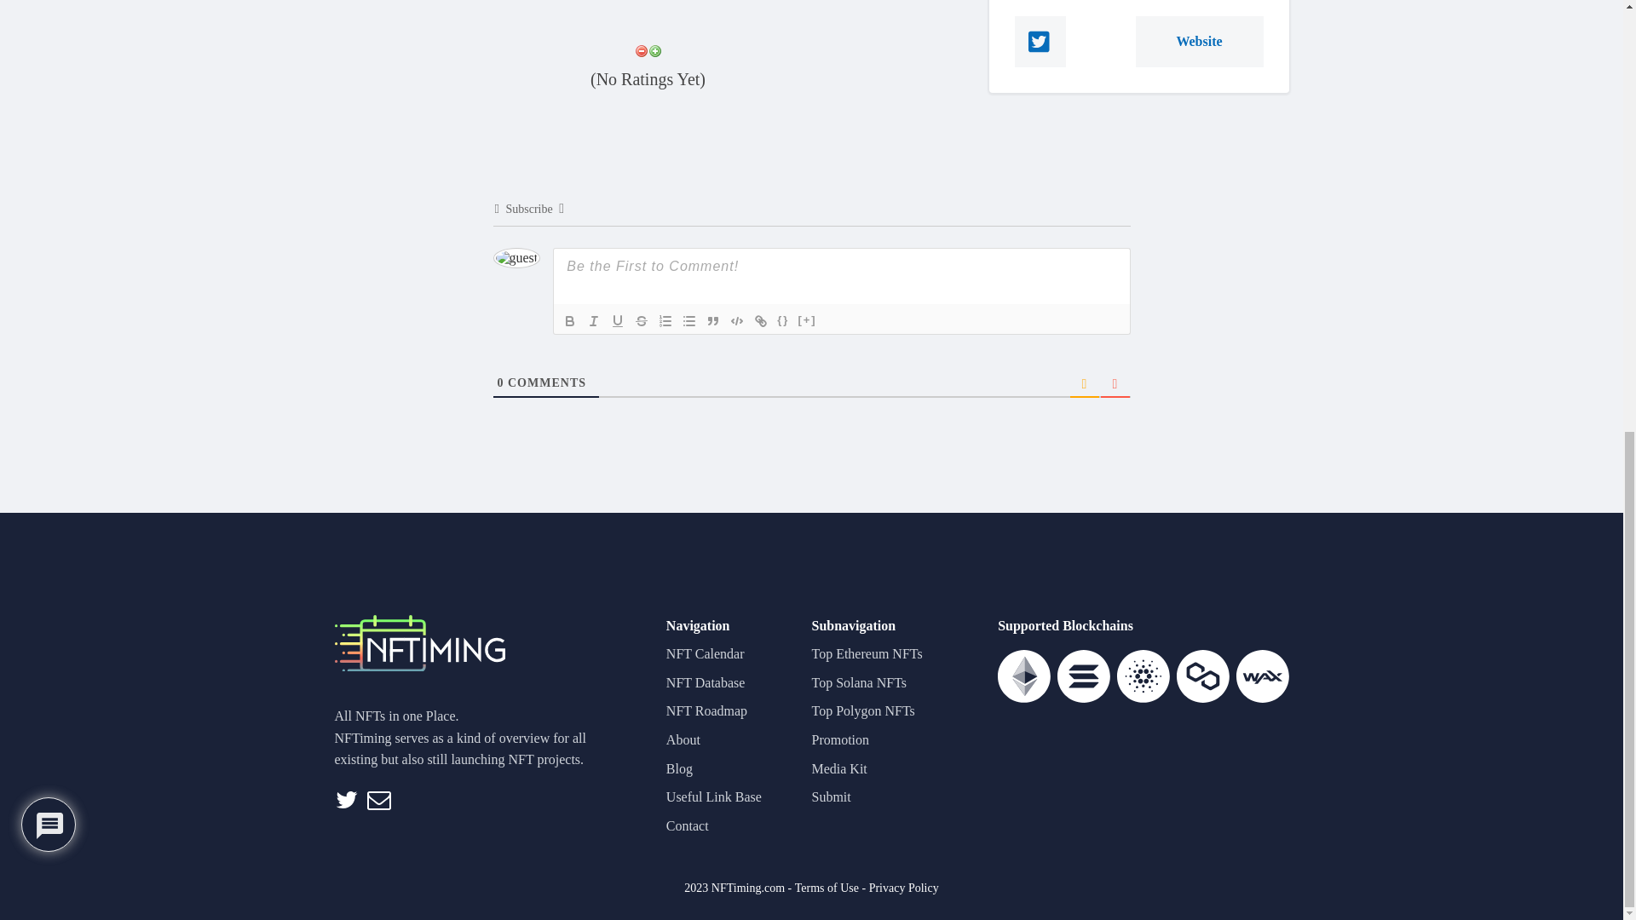  What do you see at coordinates (760, 320) in the screenshot?
I see `Link` at bounding box center [760, 320].